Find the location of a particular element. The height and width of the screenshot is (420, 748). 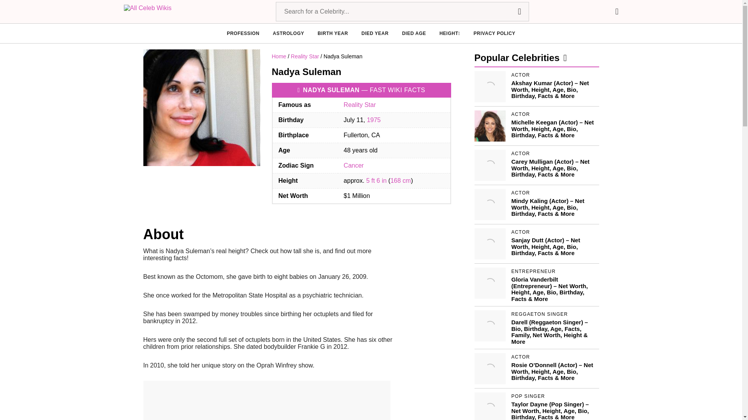

Reality Star is located at coordinates (360, 105).